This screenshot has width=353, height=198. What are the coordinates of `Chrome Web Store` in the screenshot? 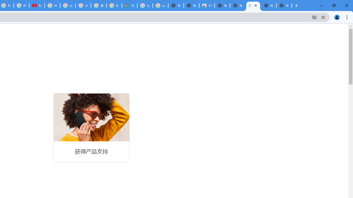 It's located at (207, 5).